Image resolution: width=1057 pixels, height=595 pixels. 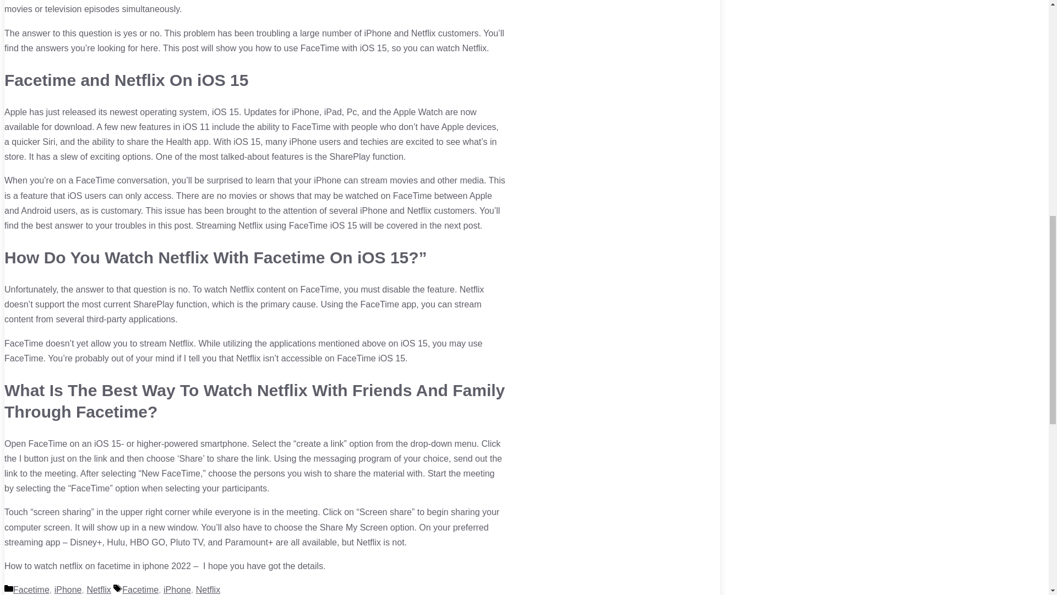 I want to click on iPhone, so click(x=177, y=589).